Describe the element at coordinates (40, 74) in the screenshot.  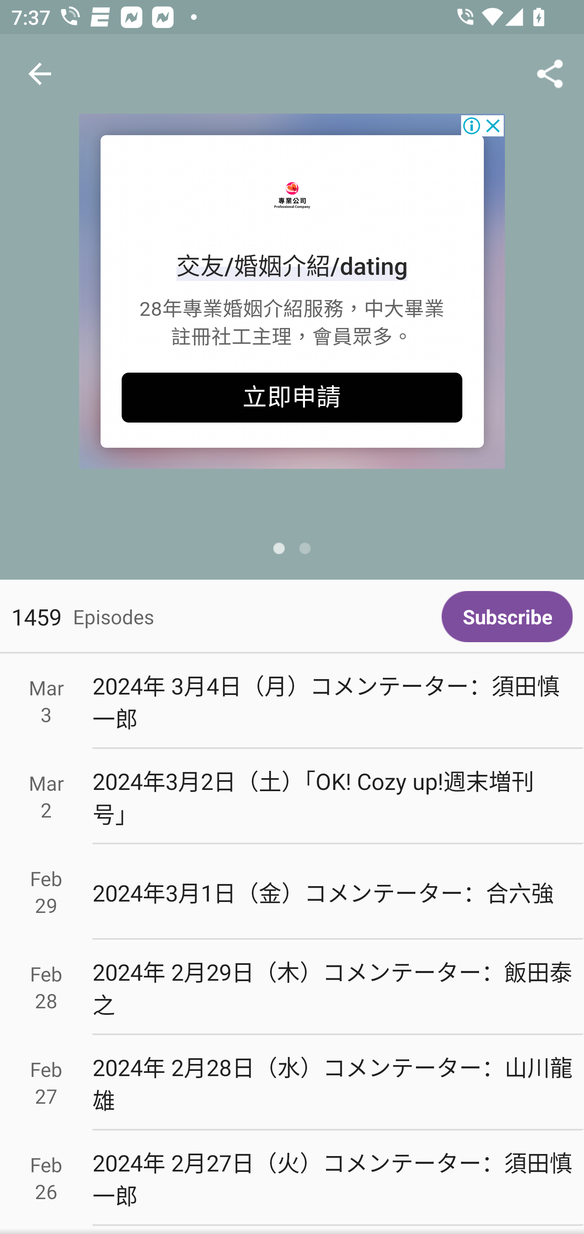
I see `Navigate up` at that location.